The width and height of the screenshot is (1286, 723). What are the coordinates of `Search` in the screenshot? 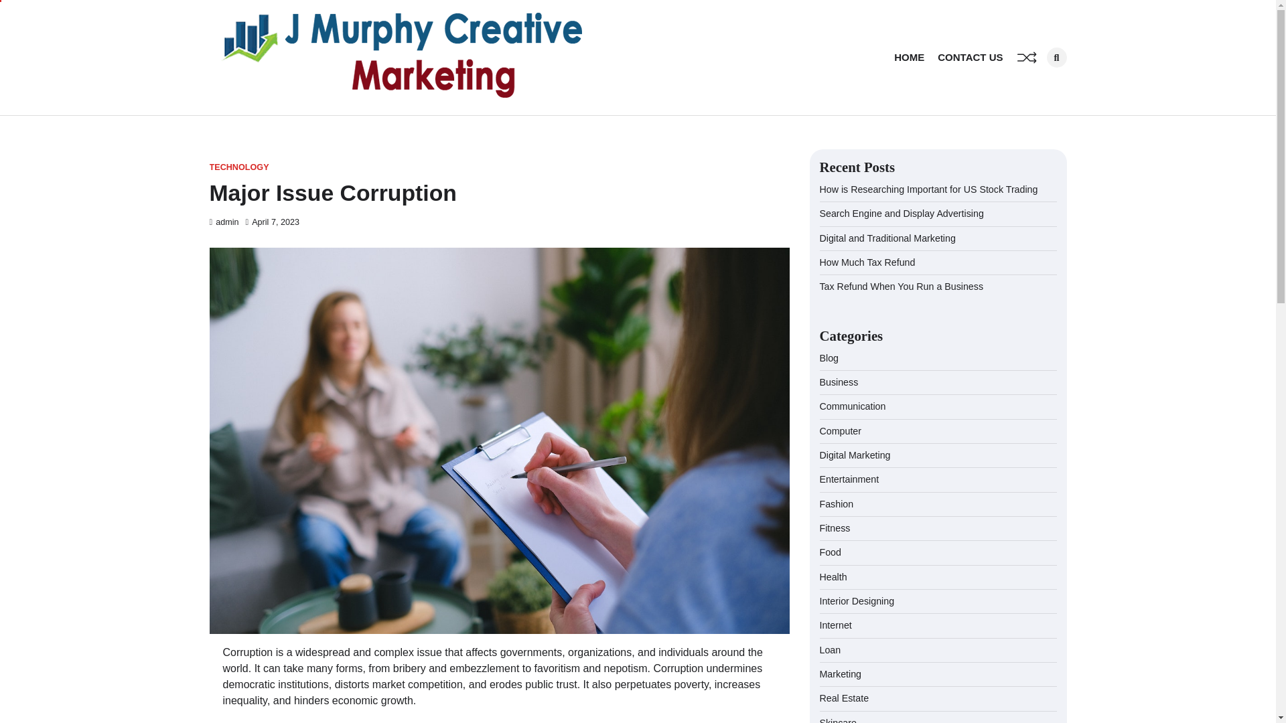 It's located at (1056, 58).